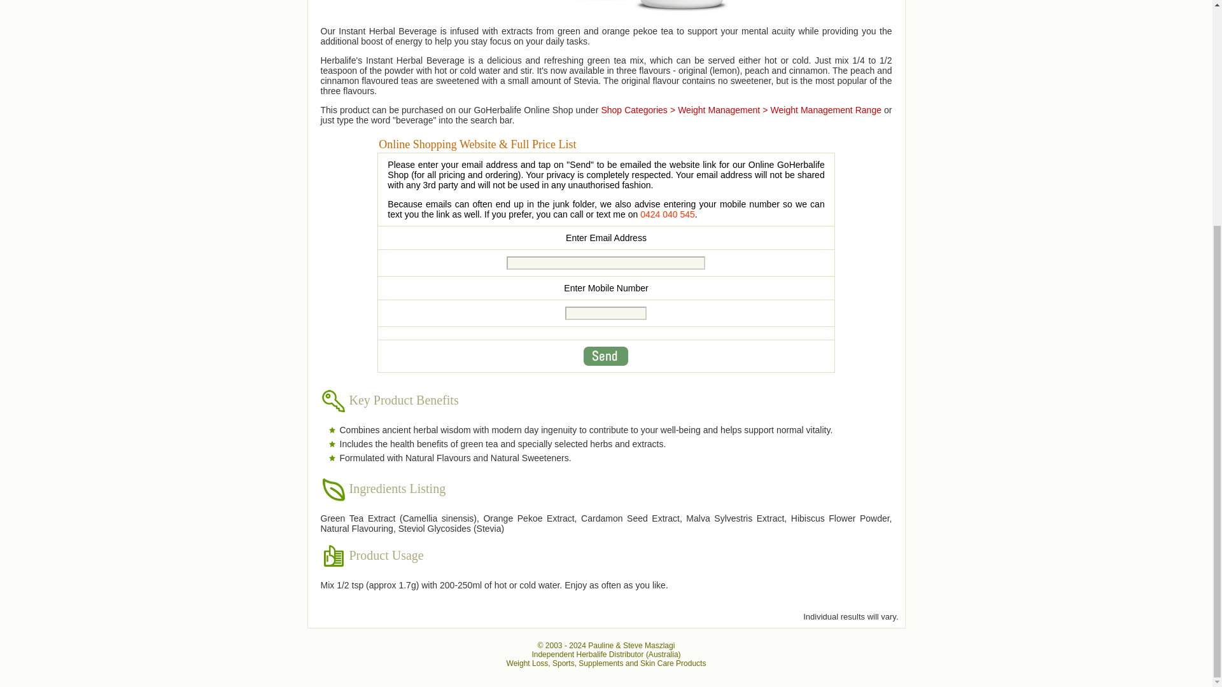 This screenshot has height=687, width=1222. I want to click on 0424 040 545, so click(668, 214).